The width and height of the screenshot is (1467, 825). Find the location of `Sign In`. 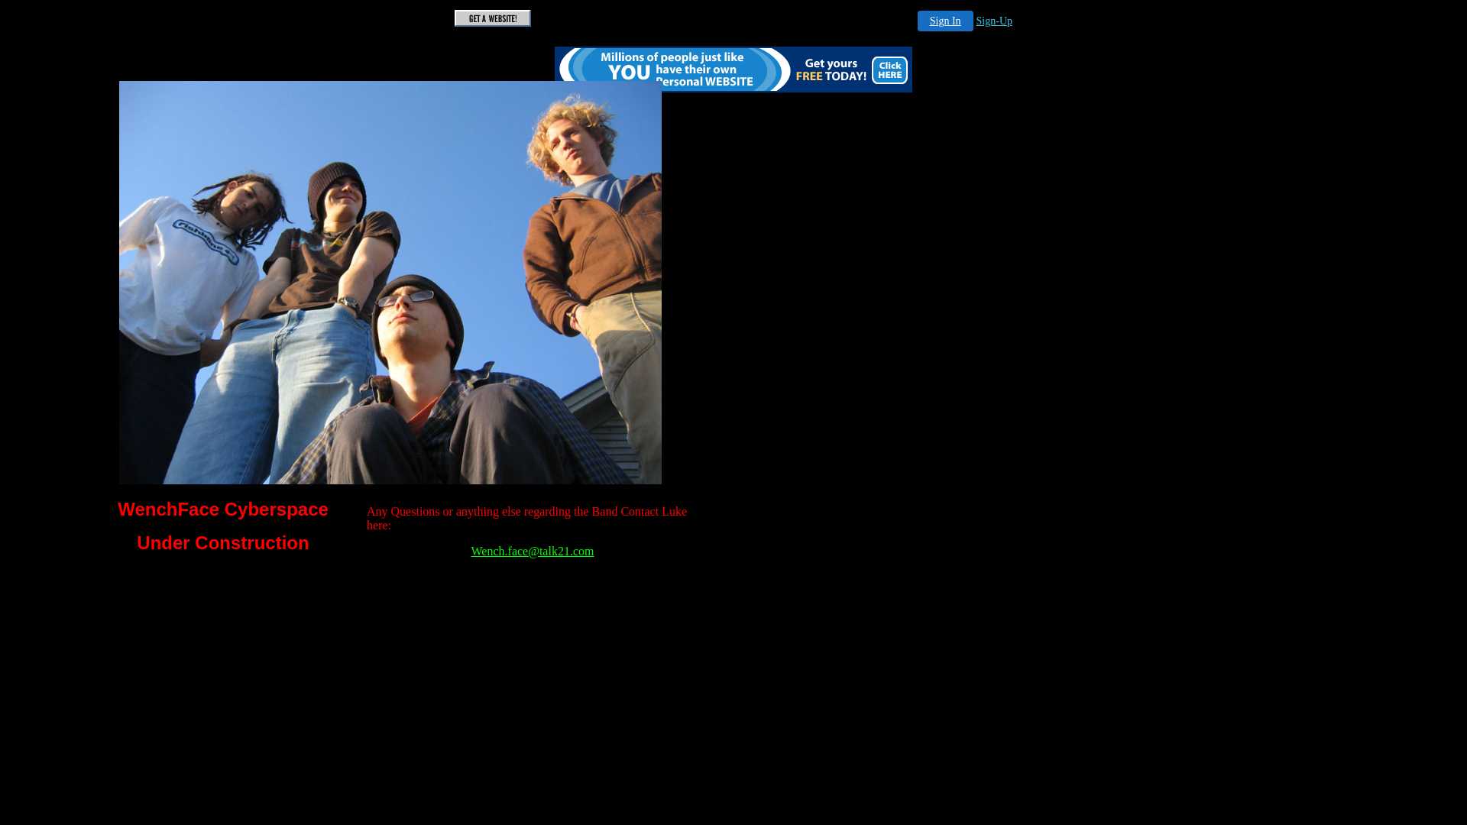

Sign In is located at coordinates (946, 21).